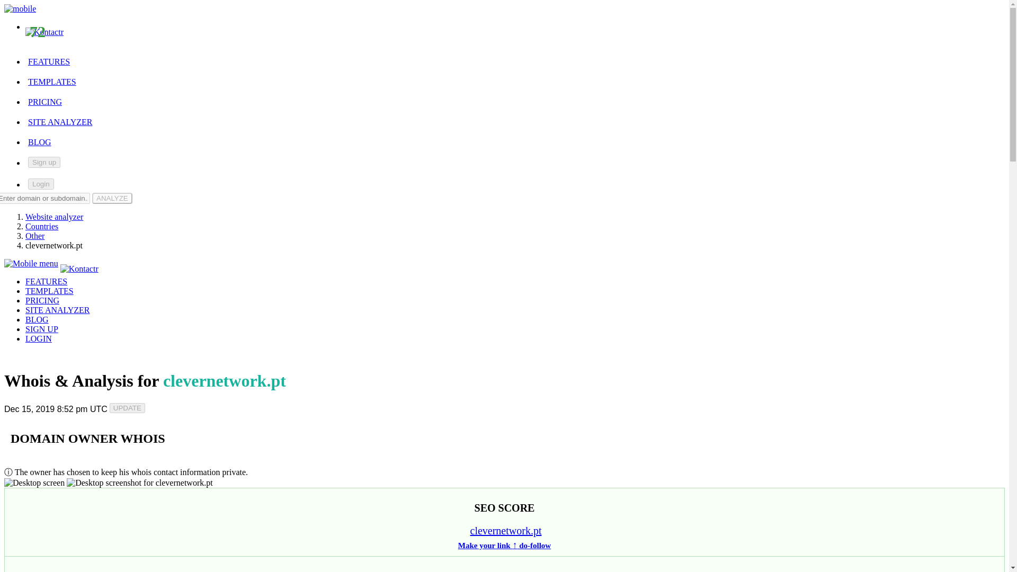  What do you see at coordinates (40, 142) in the screenshot?
I see `BLOG` at bounding box center [40, 142].